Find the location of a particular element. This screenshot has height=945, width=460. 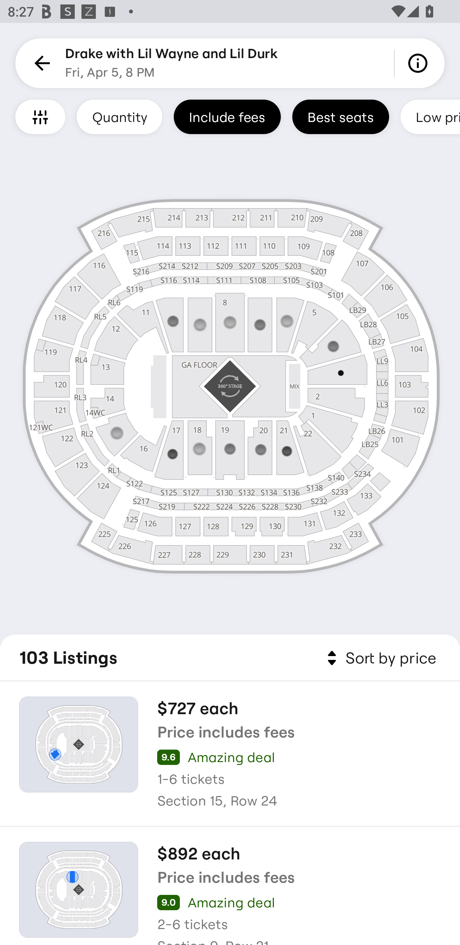

Include fees is located at coordinates (227, 117).